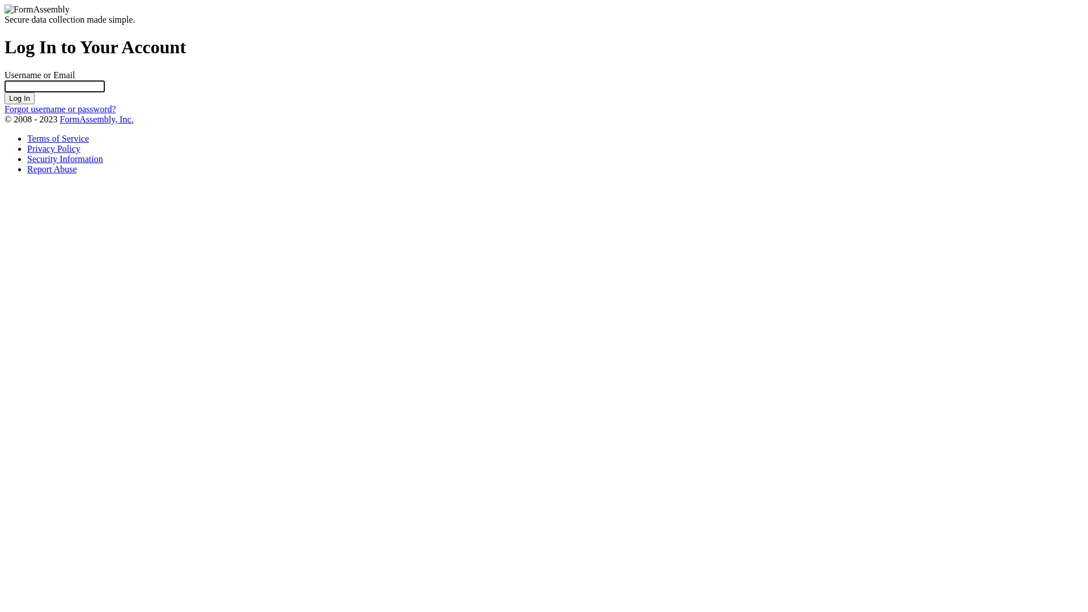 Image resolution: width=1088 pixels, height=612 pixels. What do you see at coordinates (58, 138) in the screenshot?
I see `Terms of Service` at bounding box center [58, 138].